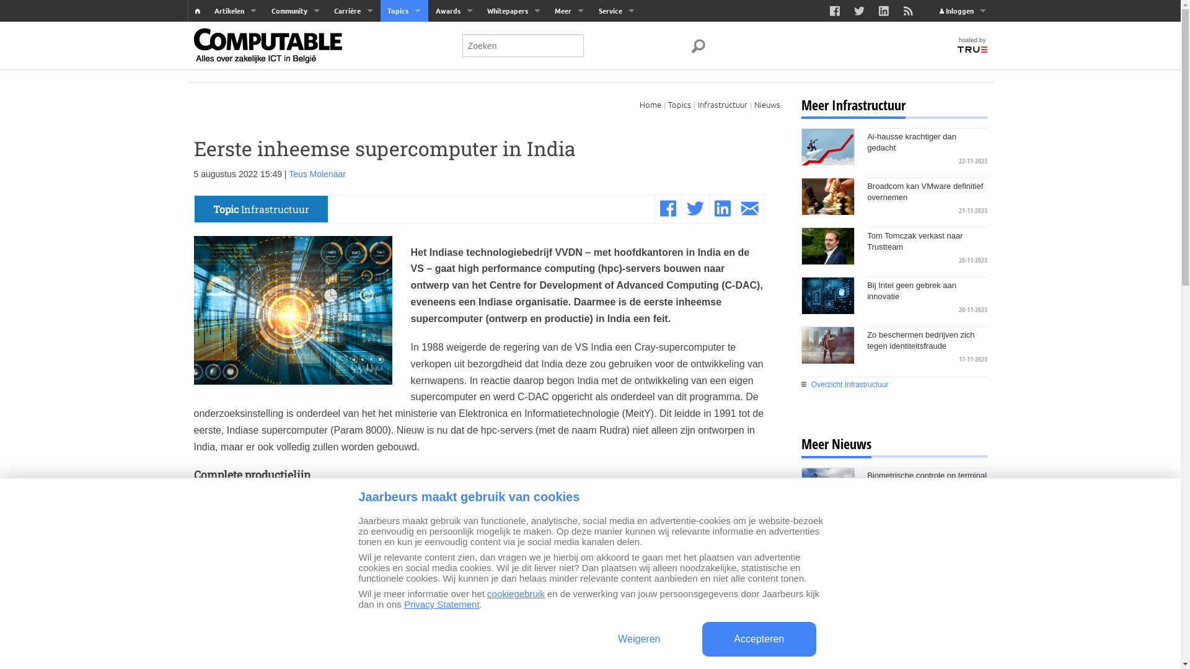  What do you see at coordinates (295, 11) in the screenshot?
I see `Community` at bounding box center [295, 11].